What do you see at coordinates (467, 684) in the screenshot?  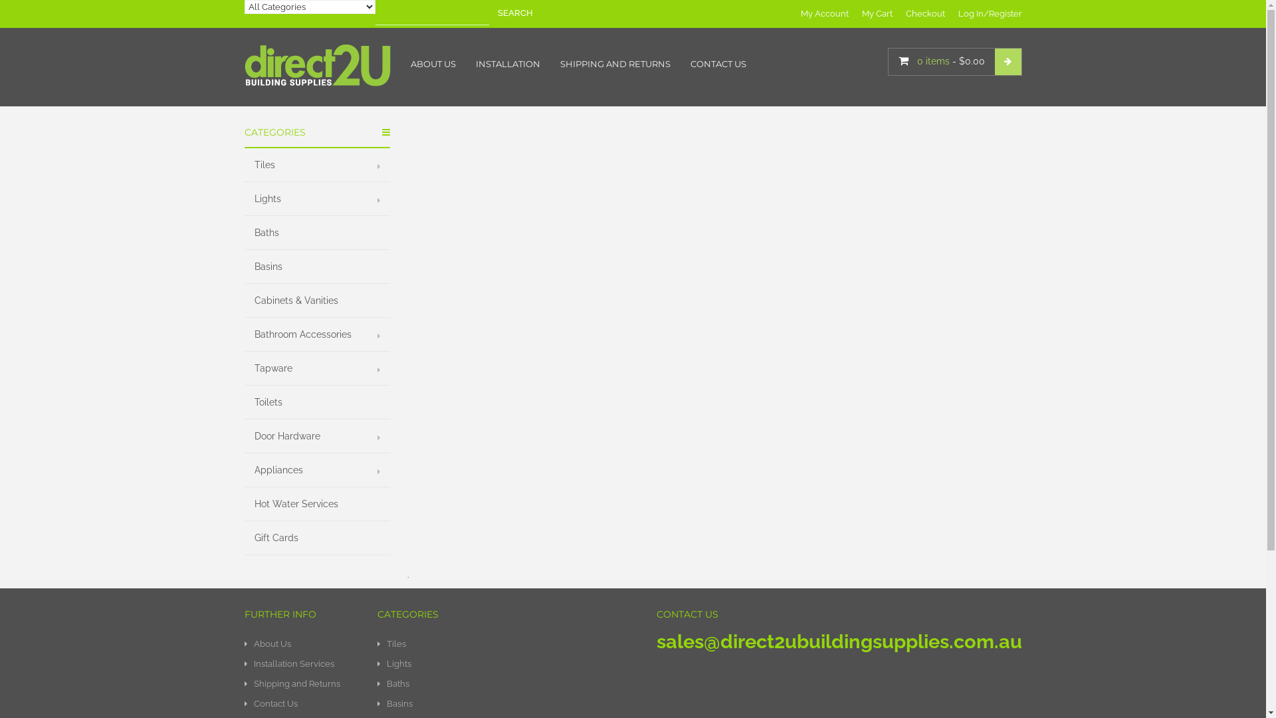 I see `Baths` at bounding box center [467, 684].